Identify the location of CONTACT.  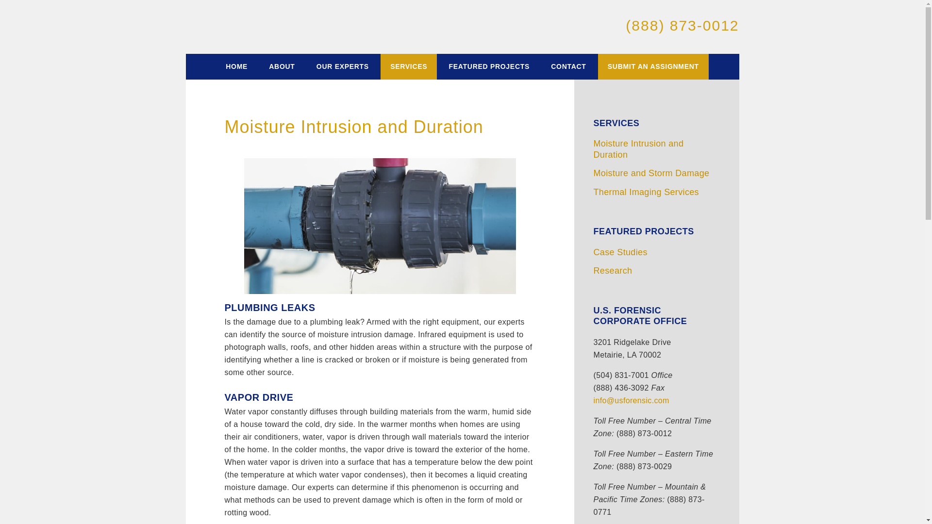
(568, 67).